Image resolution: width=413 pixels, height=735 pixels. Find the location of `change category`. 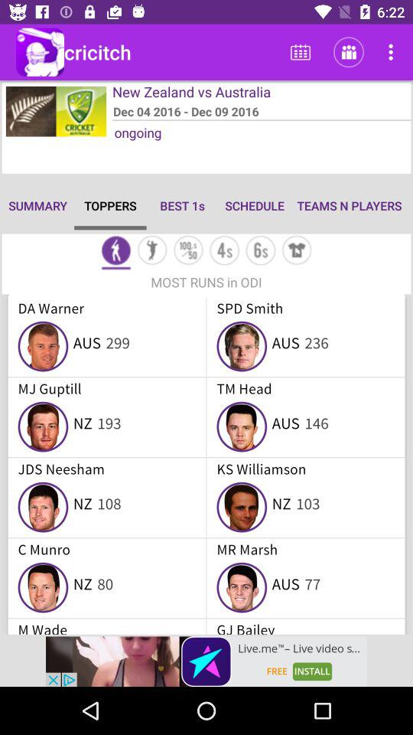

change category is located at coordinates (260, 251).